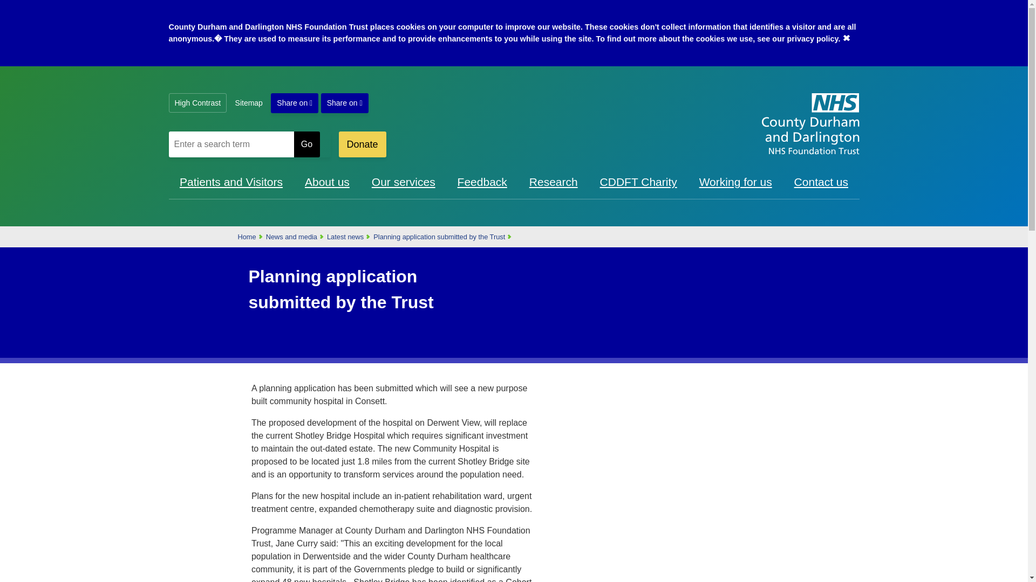  I want to click on Link to Feedback, so click(482, 182).